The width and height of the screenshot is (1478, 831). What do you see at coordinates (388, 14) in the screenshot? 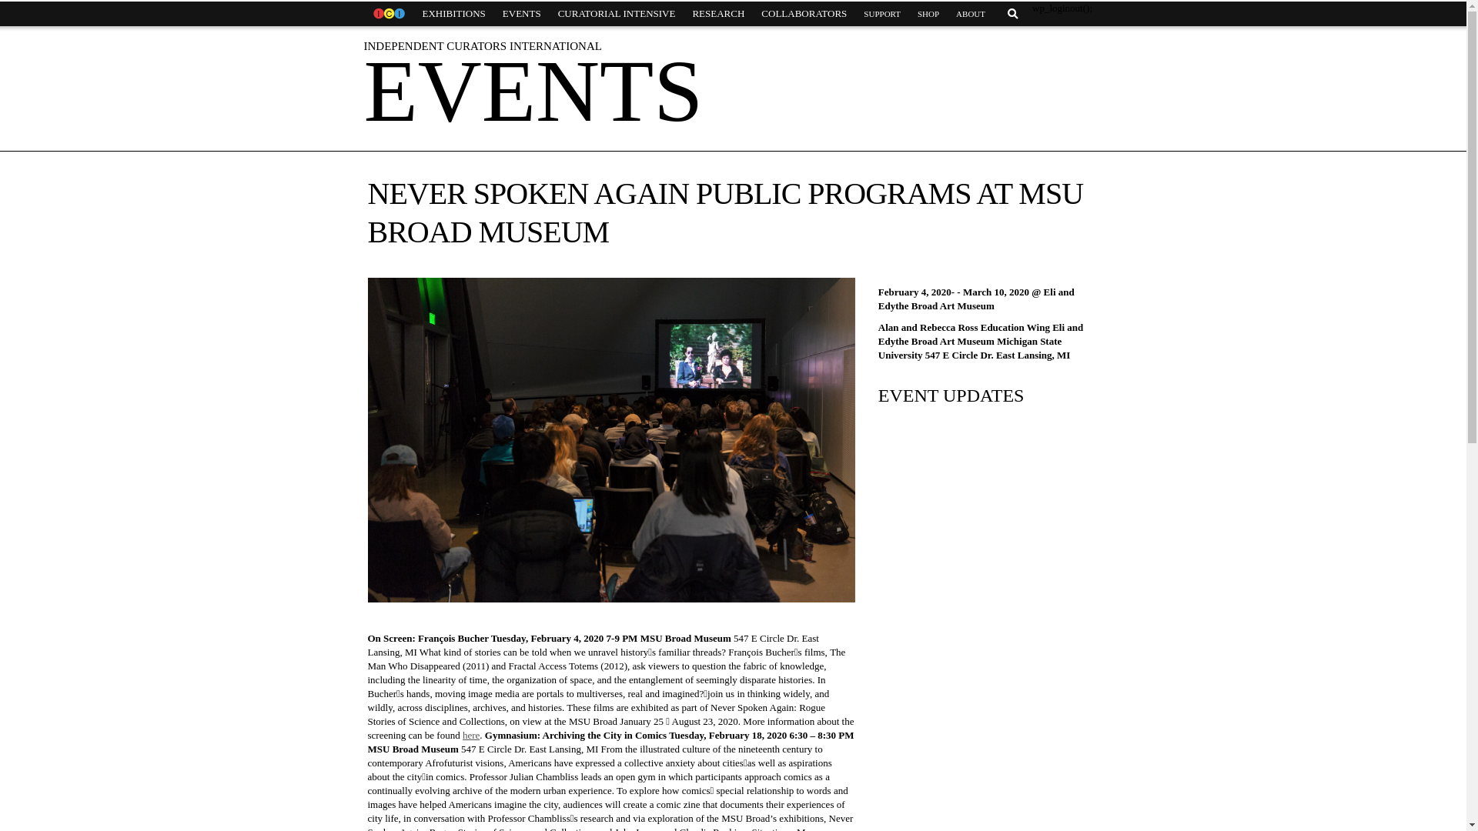
I see `HOME` at bounding box center [388, 14].